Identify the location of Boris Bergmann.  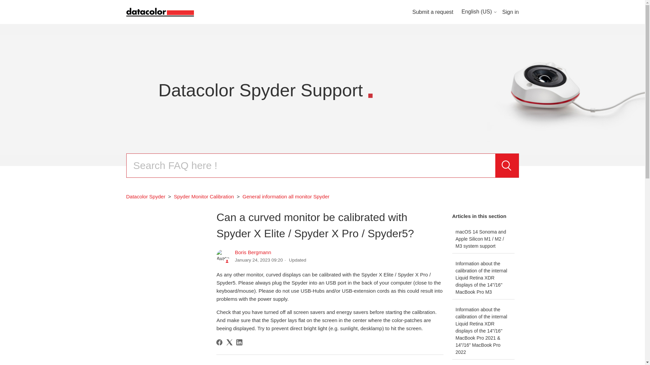
(253, 252).